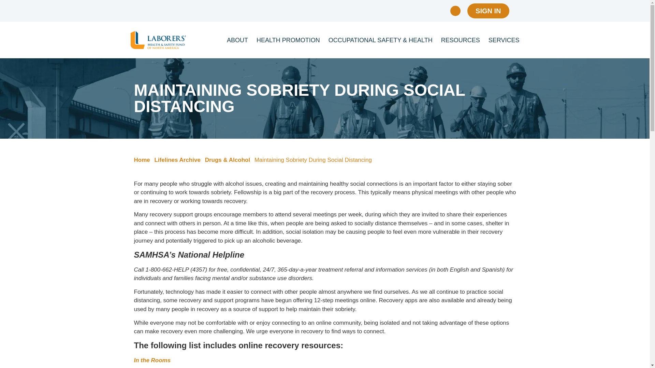 This screenshot has width=655, height=368. What do you see at coordinates (152, 360) in the screenshot?
I see `In the Rooms` at bounding box center [152, 360].